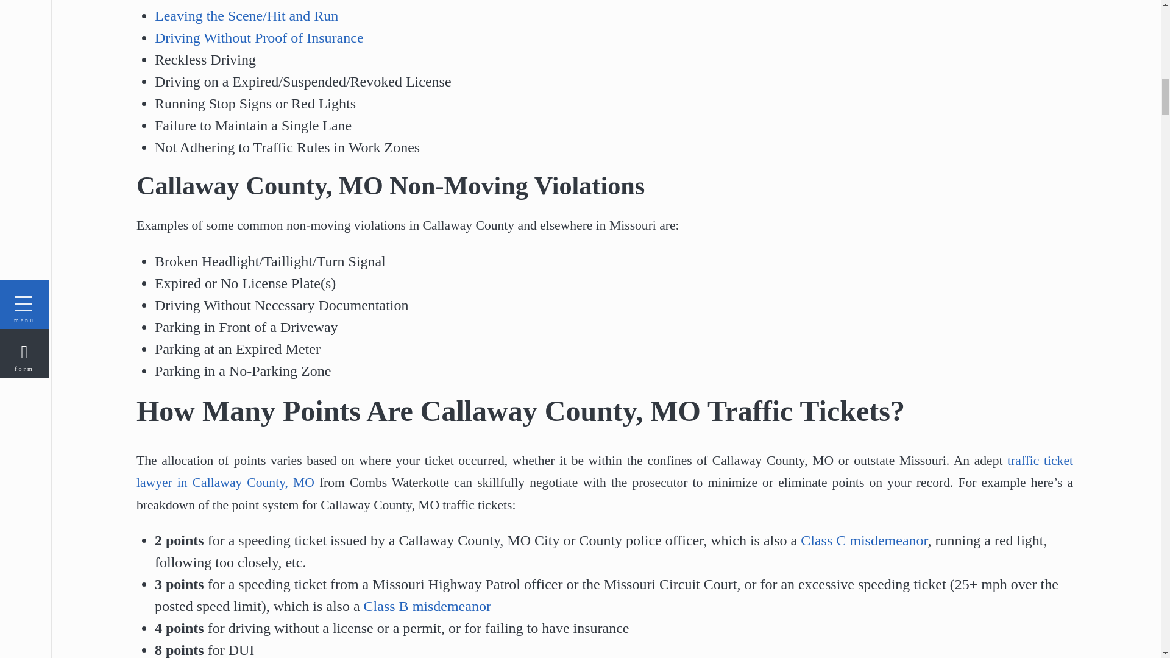 This screenshot has height=658, width=1170. What do you see at coordinates (864, 540) in the screenshot?
I see `Class C misdemeanor` at bounding box center [864, 540].